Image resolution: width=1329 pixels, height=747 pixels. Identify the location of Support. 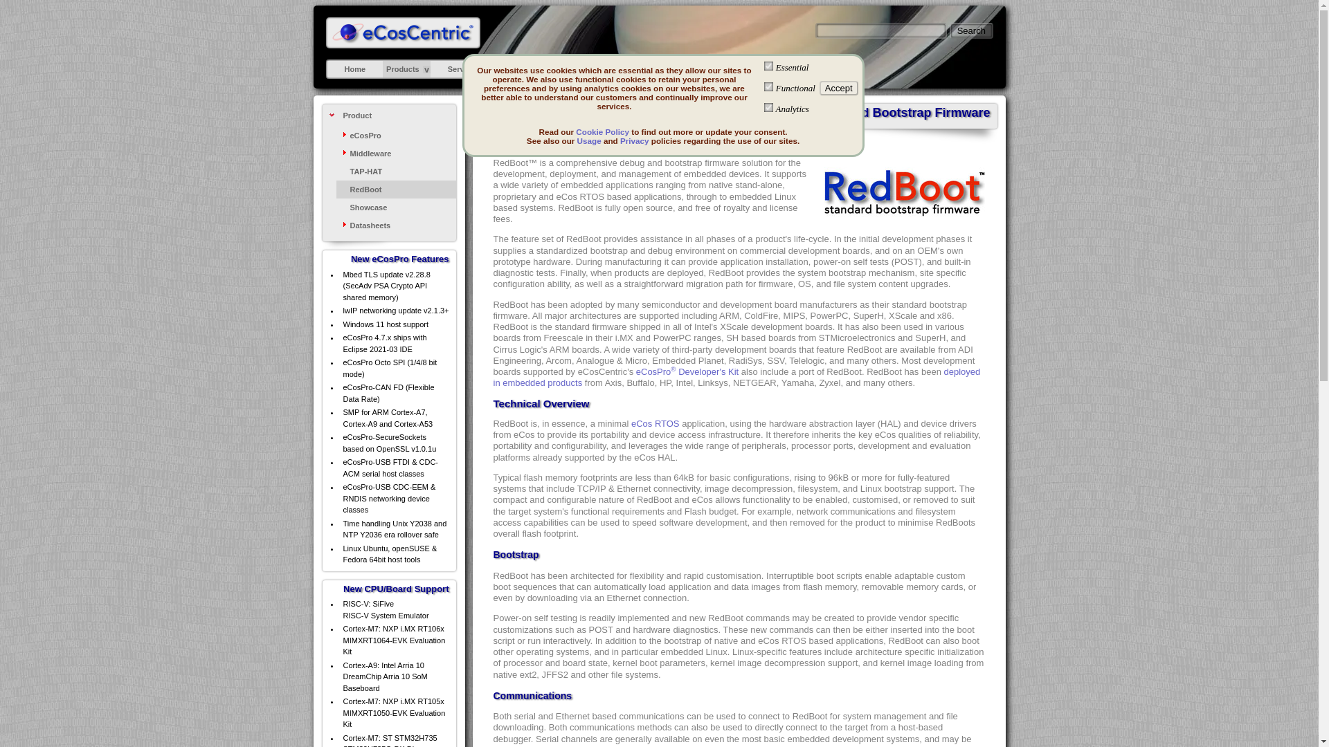
(522, 68).